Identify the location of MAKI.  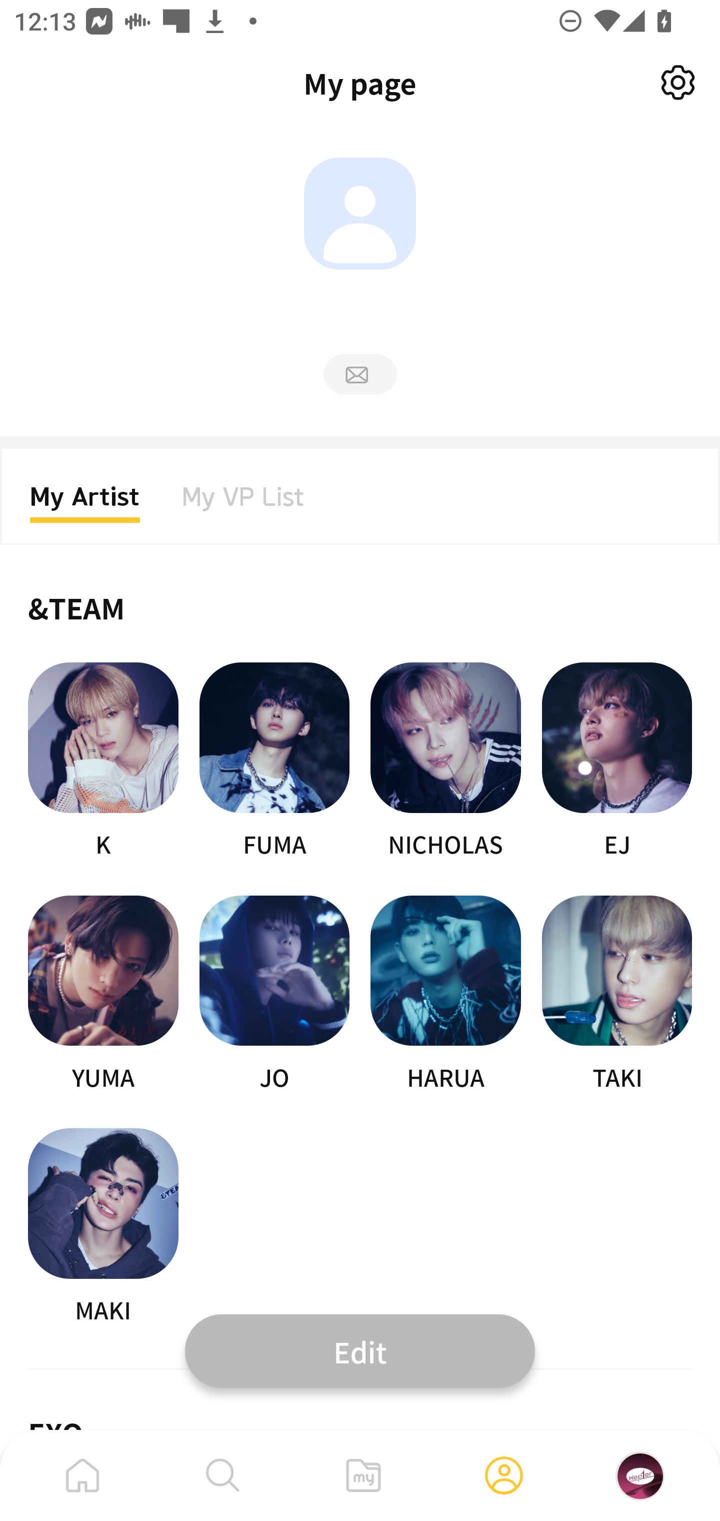
(103, 1227).